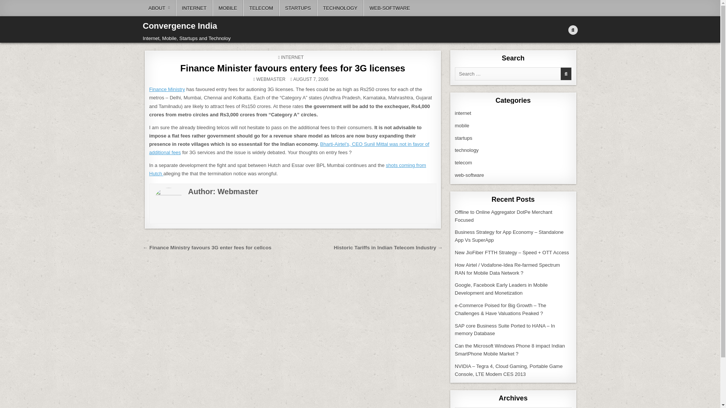 Image resolution: width=726 pixels, height=408 pixels. What do you see at coordinates (228, 8) in the screenshot?
I see `MOBILE` at bounding box center [228, 8].